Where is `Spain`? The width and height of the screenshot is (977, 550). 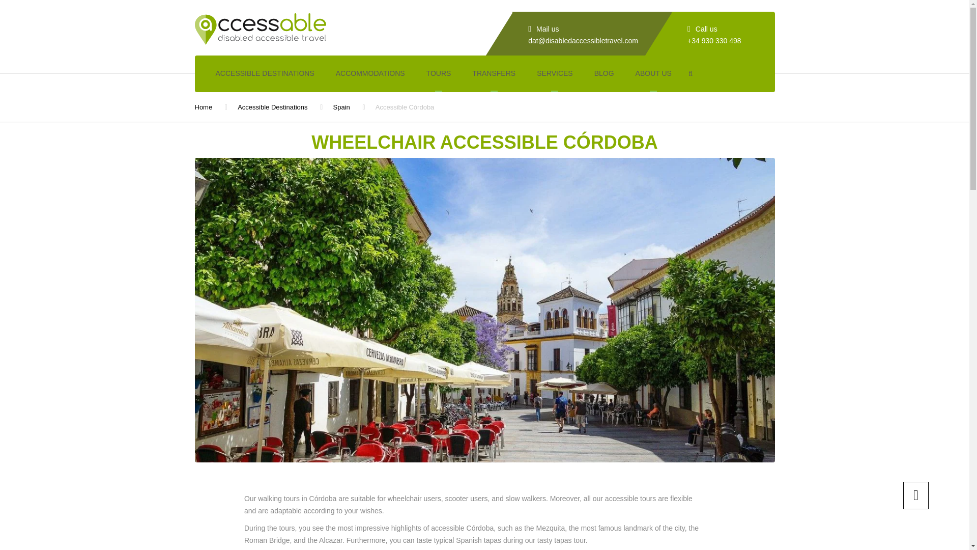
Spain is located at coordinates (341, 107).